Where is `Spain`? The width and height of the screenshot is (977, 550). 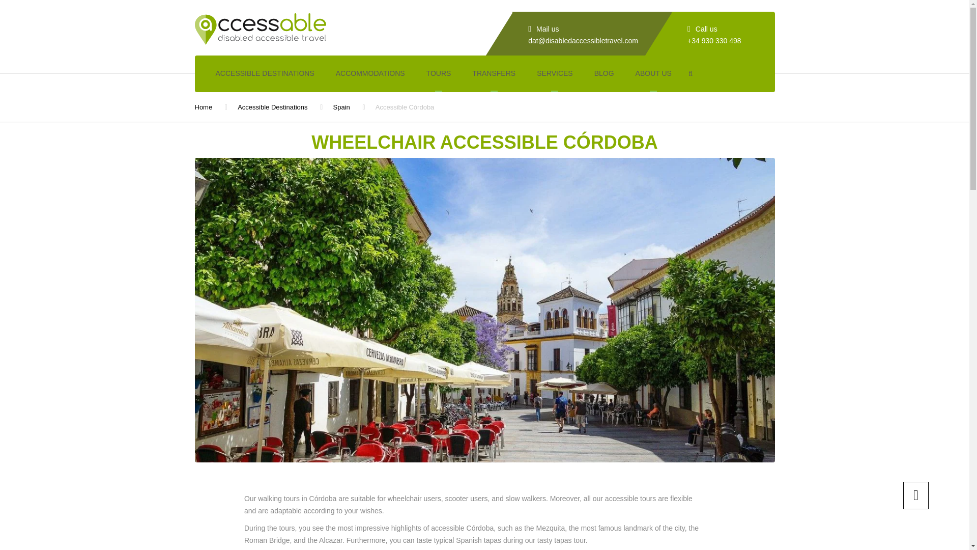
Spain is located at coordinates (341, 107).